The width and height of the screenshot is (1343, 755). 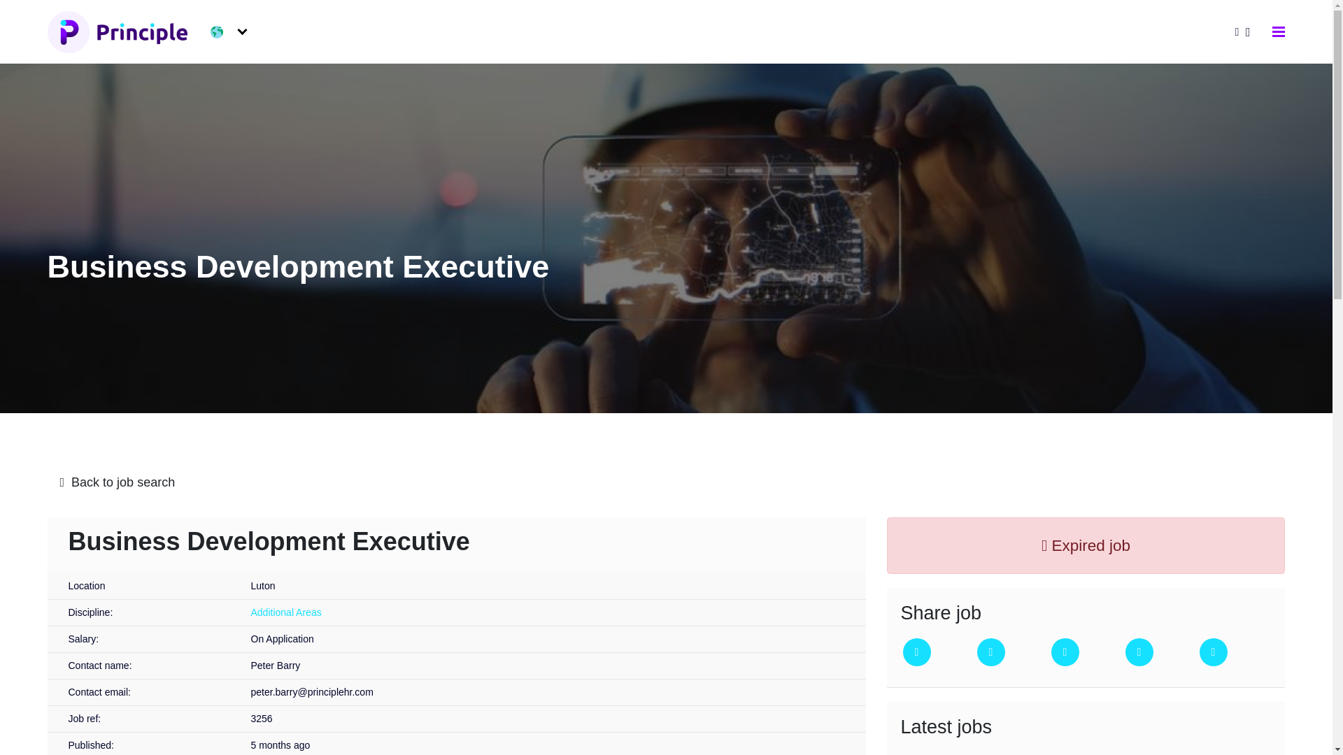 What do you see at coordinates (1139, 652) in the screenshot?
I see `Email` at bounding box center [1139, 652].